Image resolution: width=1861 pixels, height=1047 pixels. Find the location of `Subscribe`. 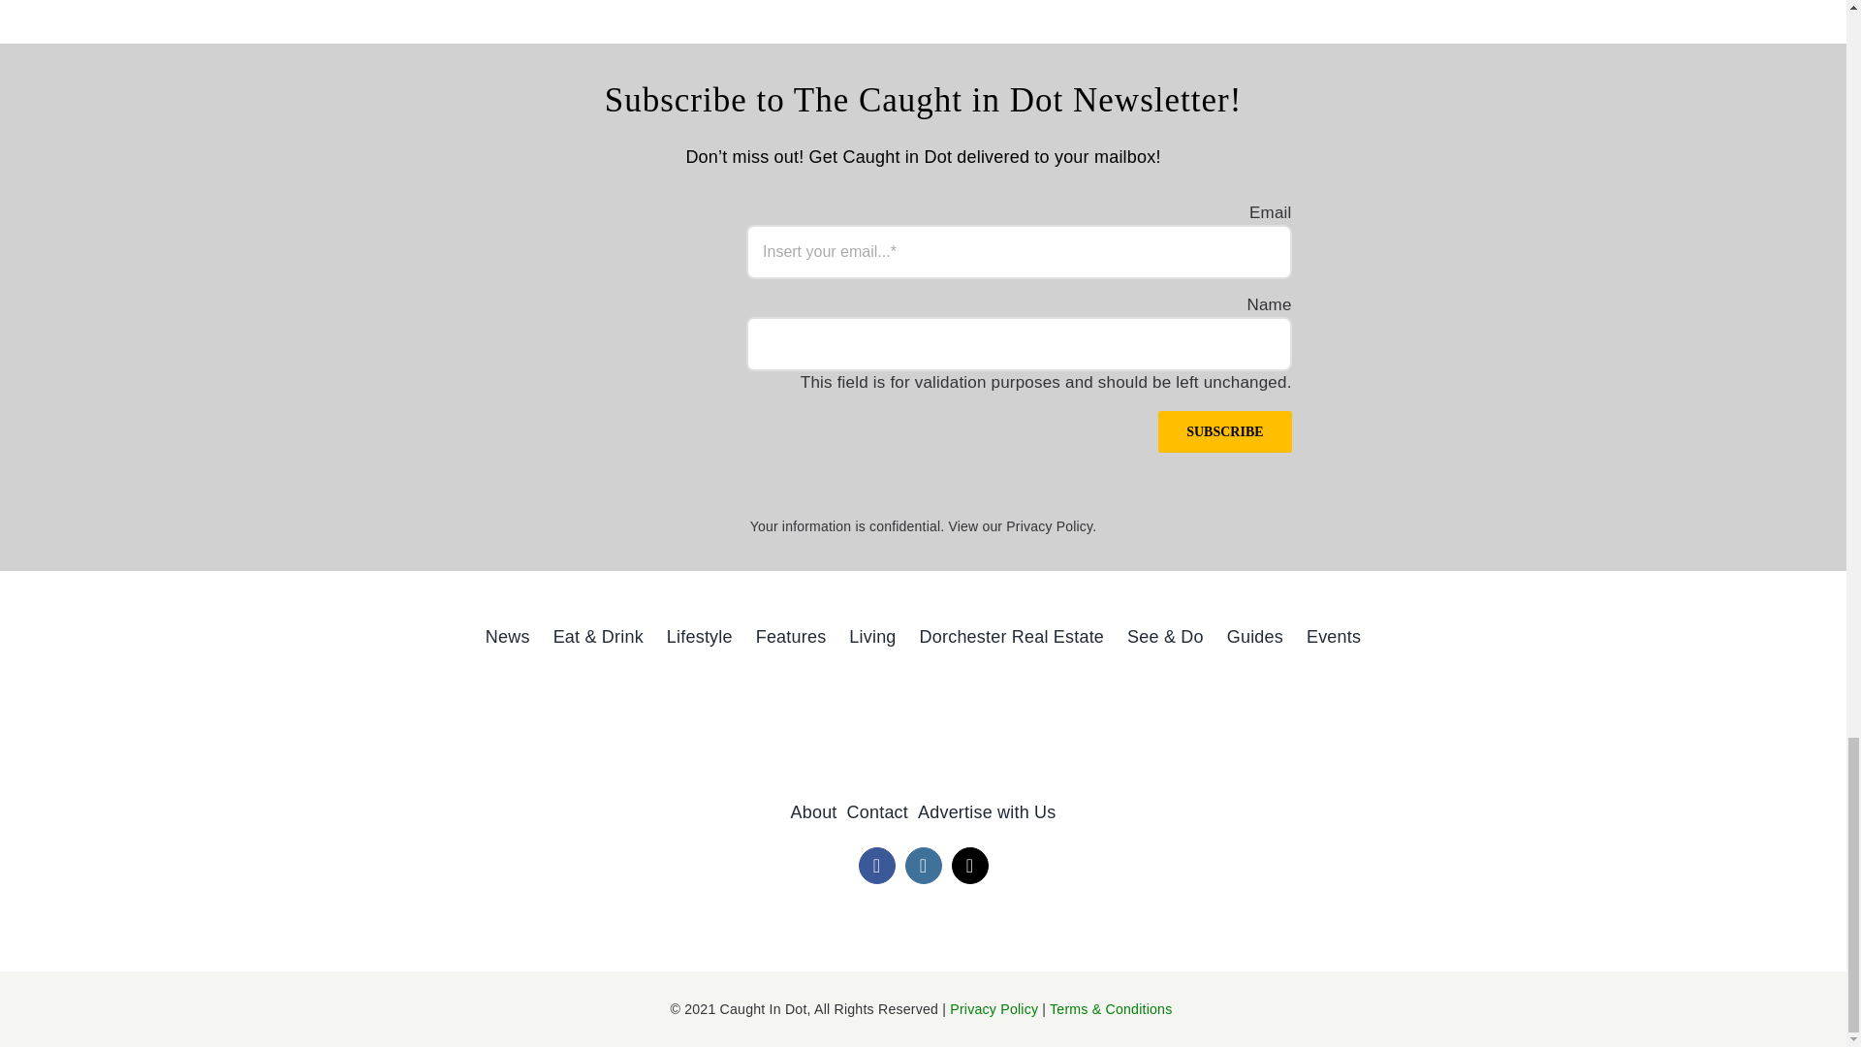

Subscribe is located at coordinates (1224, 431).